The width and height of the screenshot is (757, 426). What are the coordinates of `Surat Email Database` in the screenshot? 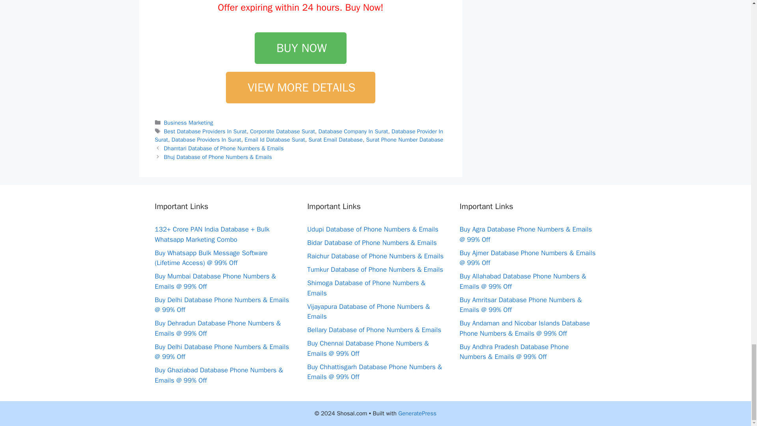 It's located at (335, 139).